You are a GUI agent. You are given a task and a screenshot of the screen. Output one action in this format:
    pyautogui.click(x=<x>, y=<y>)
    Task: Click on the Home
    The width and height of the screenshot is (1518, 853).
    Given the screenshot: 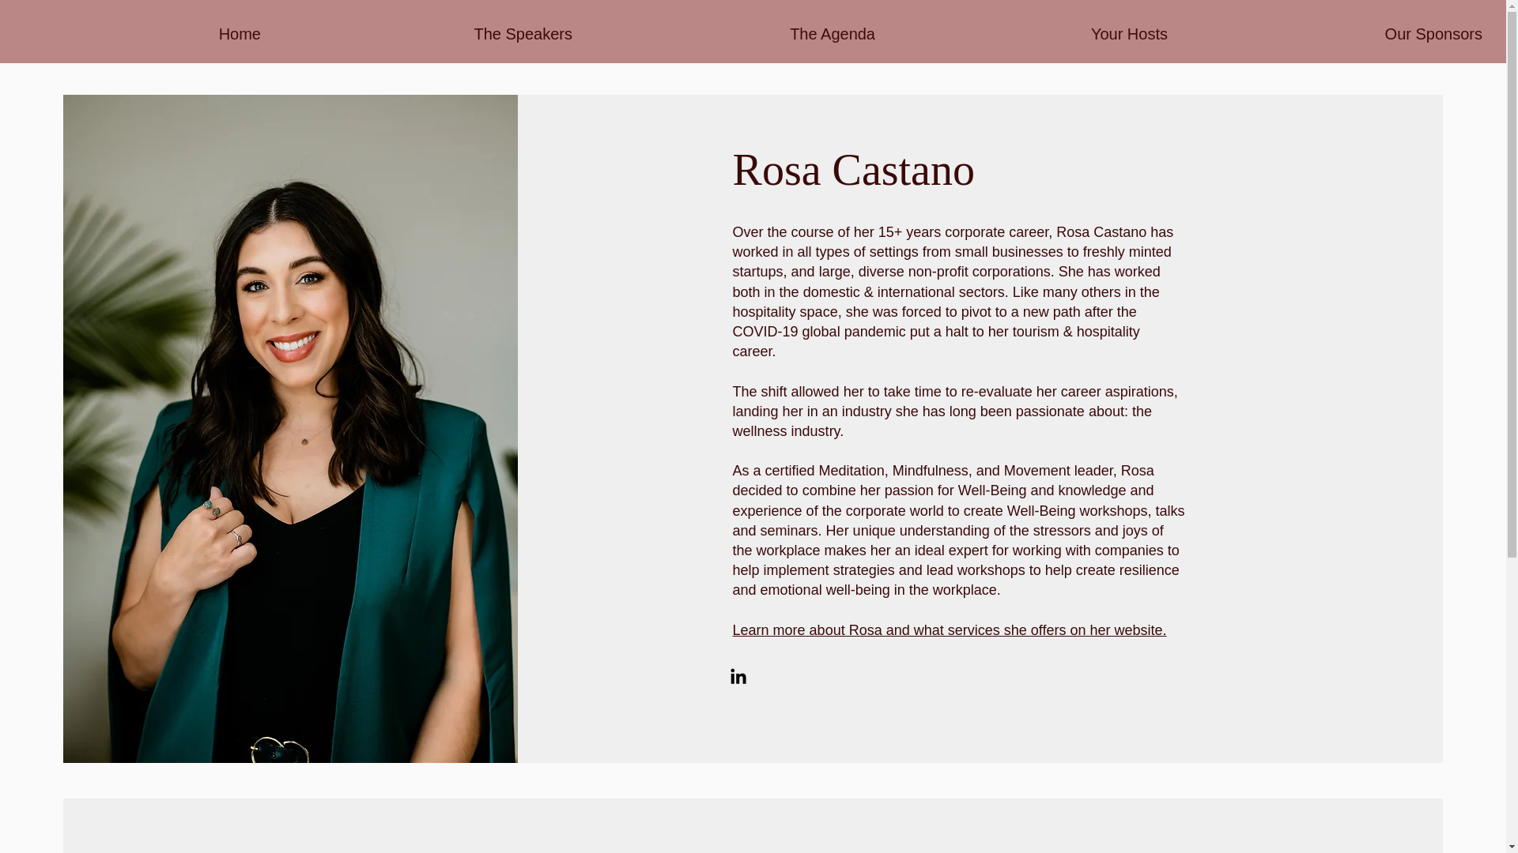 What is the action you would take?
    pyautogui.click(x=142, y=34)
    